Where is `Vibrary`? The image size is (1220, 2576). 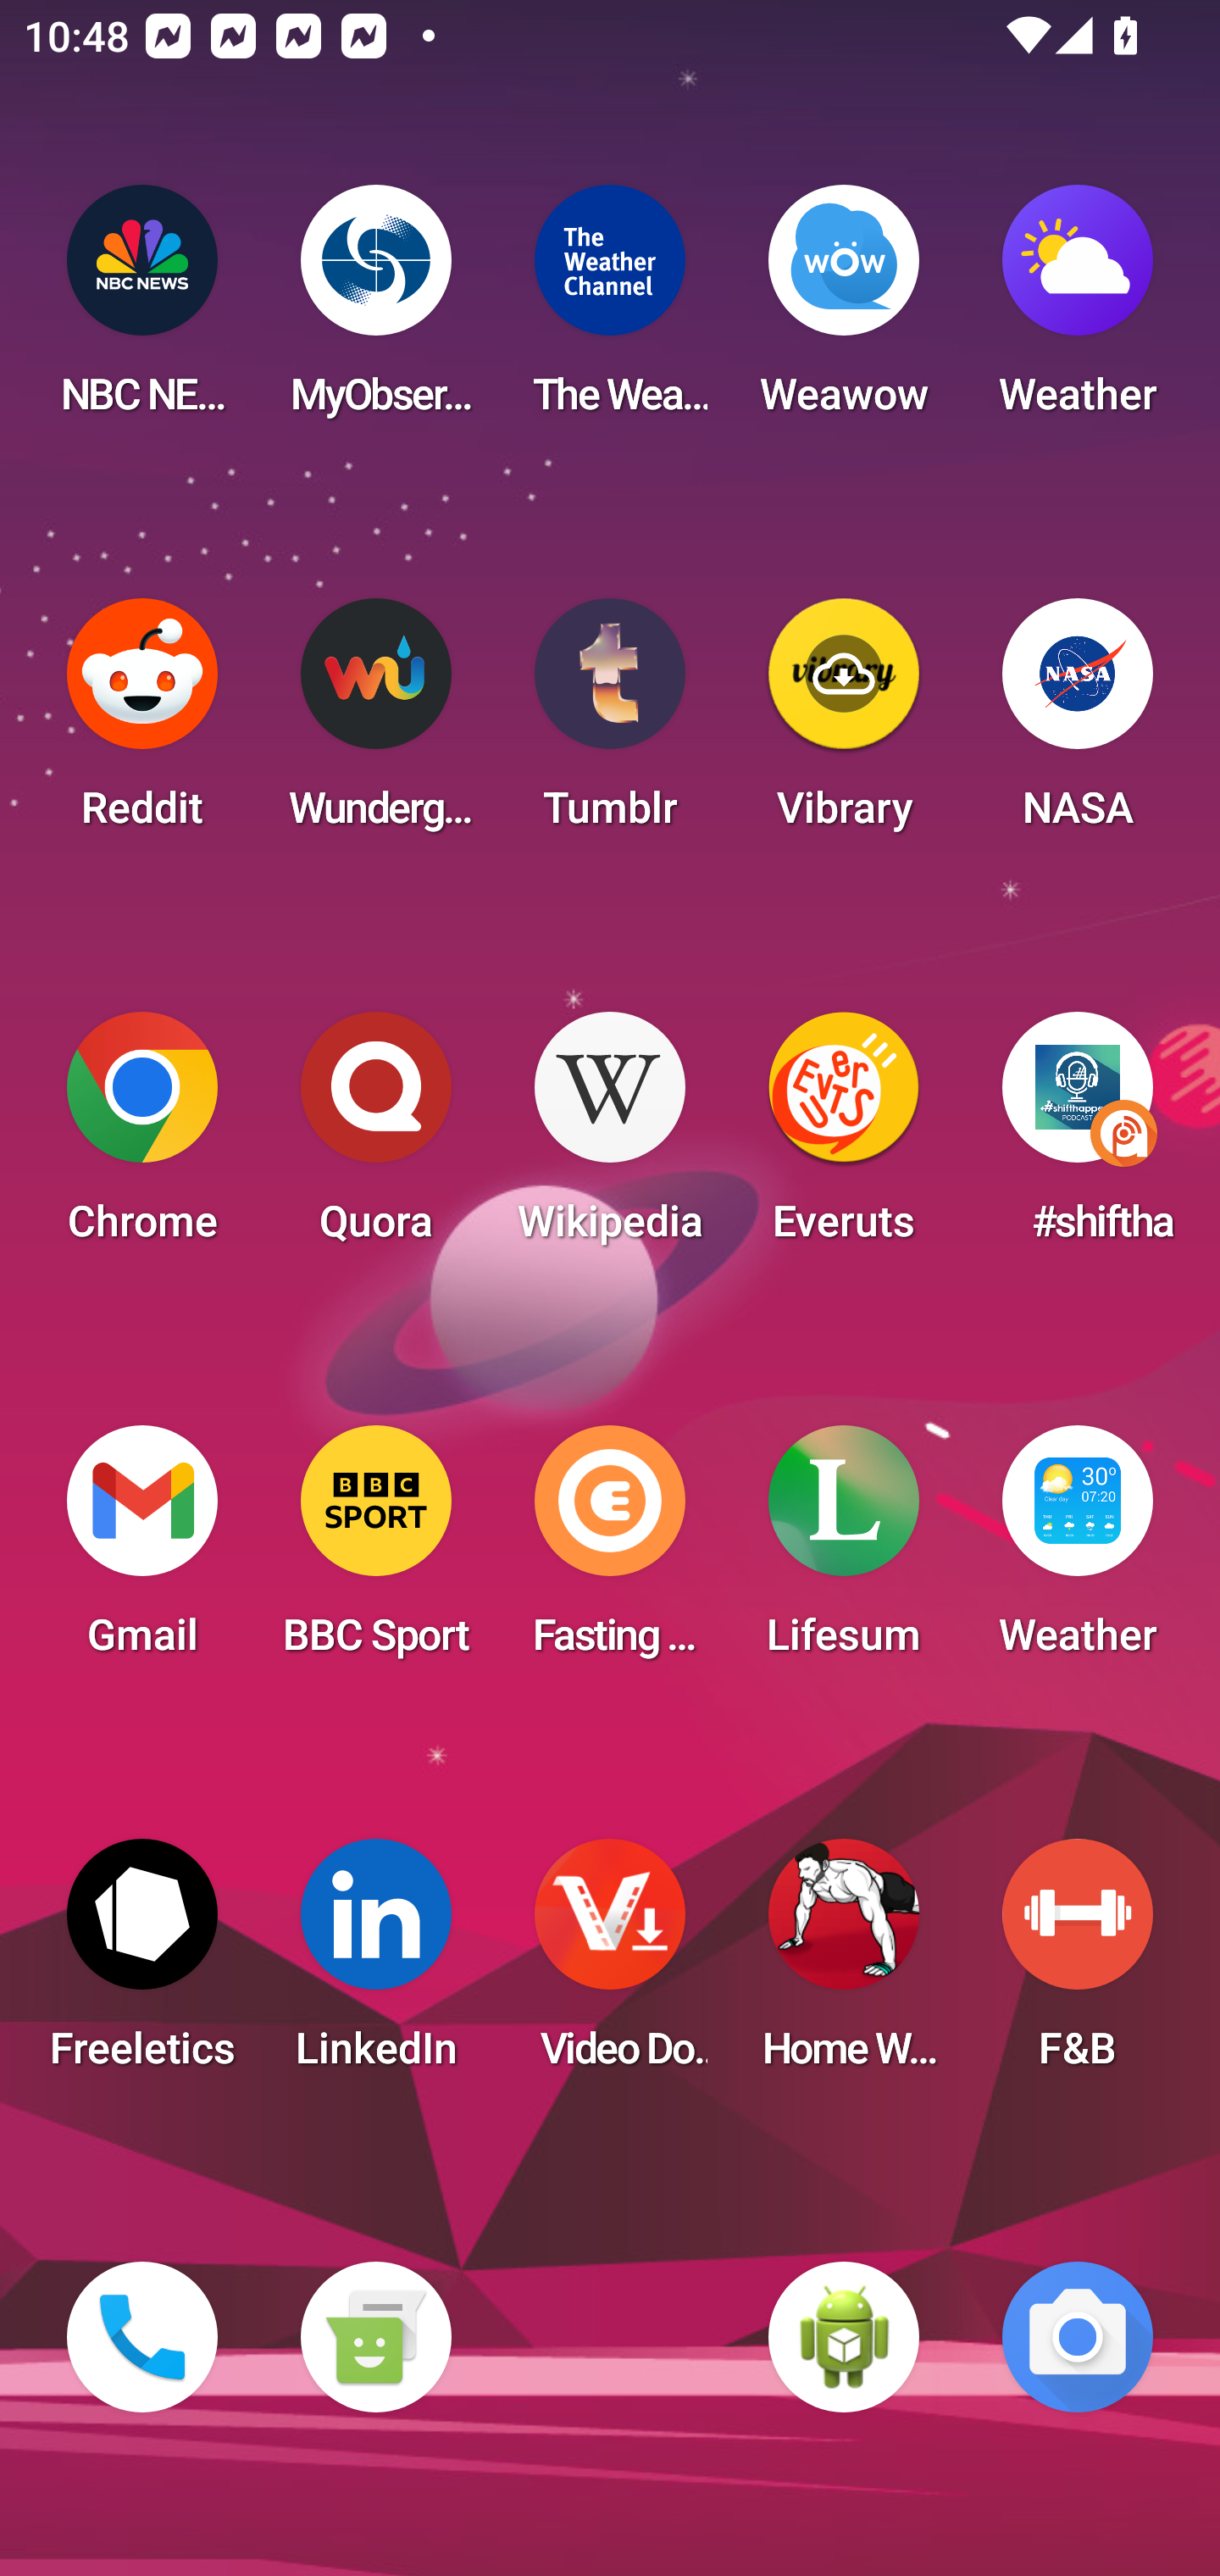
Vibrary is located at coordinates (844, 724).